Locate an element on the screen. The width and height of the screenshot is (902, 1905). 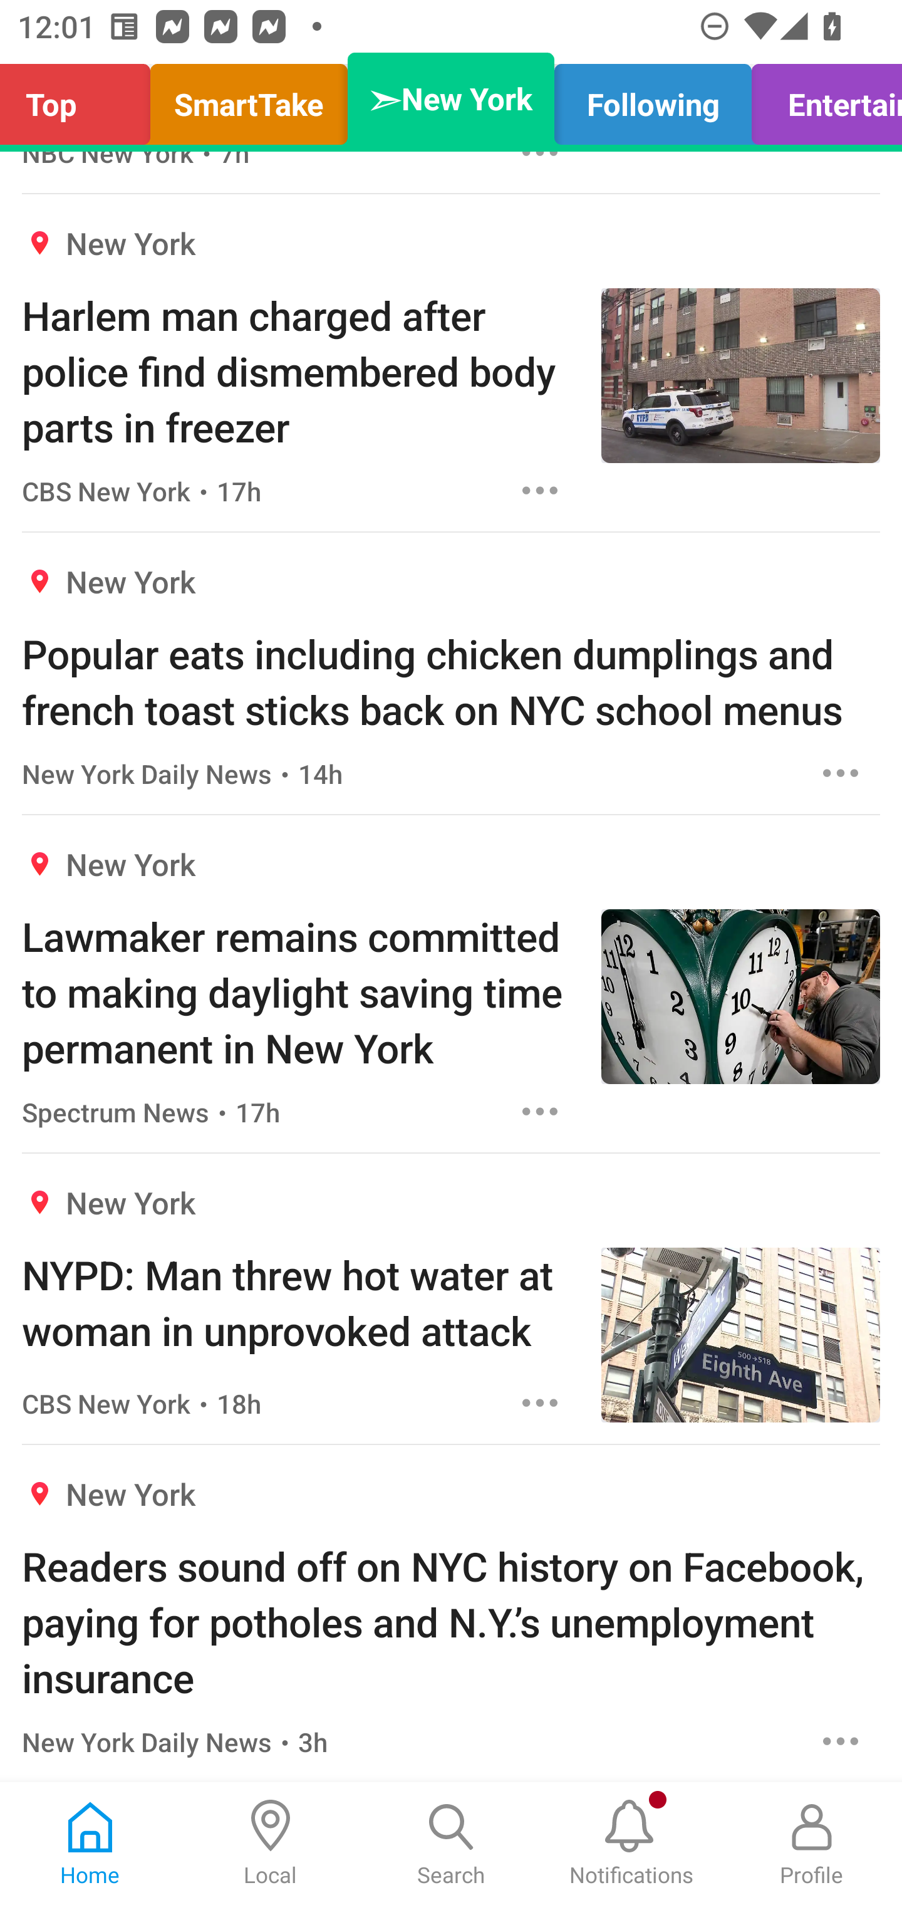
Options is located at coordinates (540, 1402).